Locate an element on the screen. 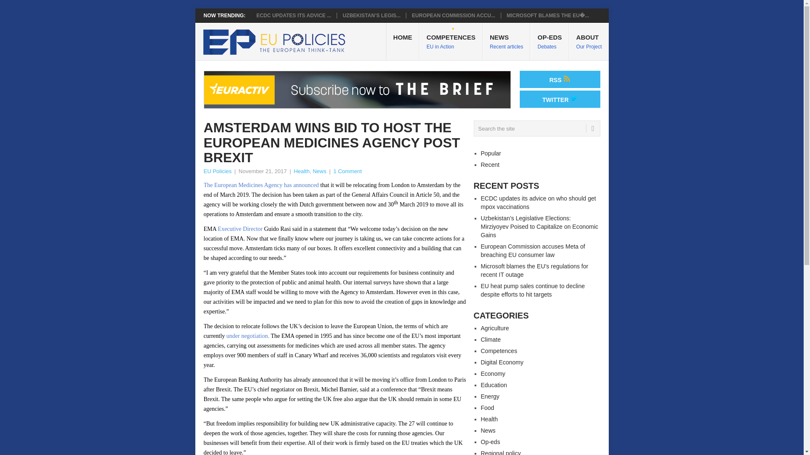  Search the site is located at coordinates (550, 41).